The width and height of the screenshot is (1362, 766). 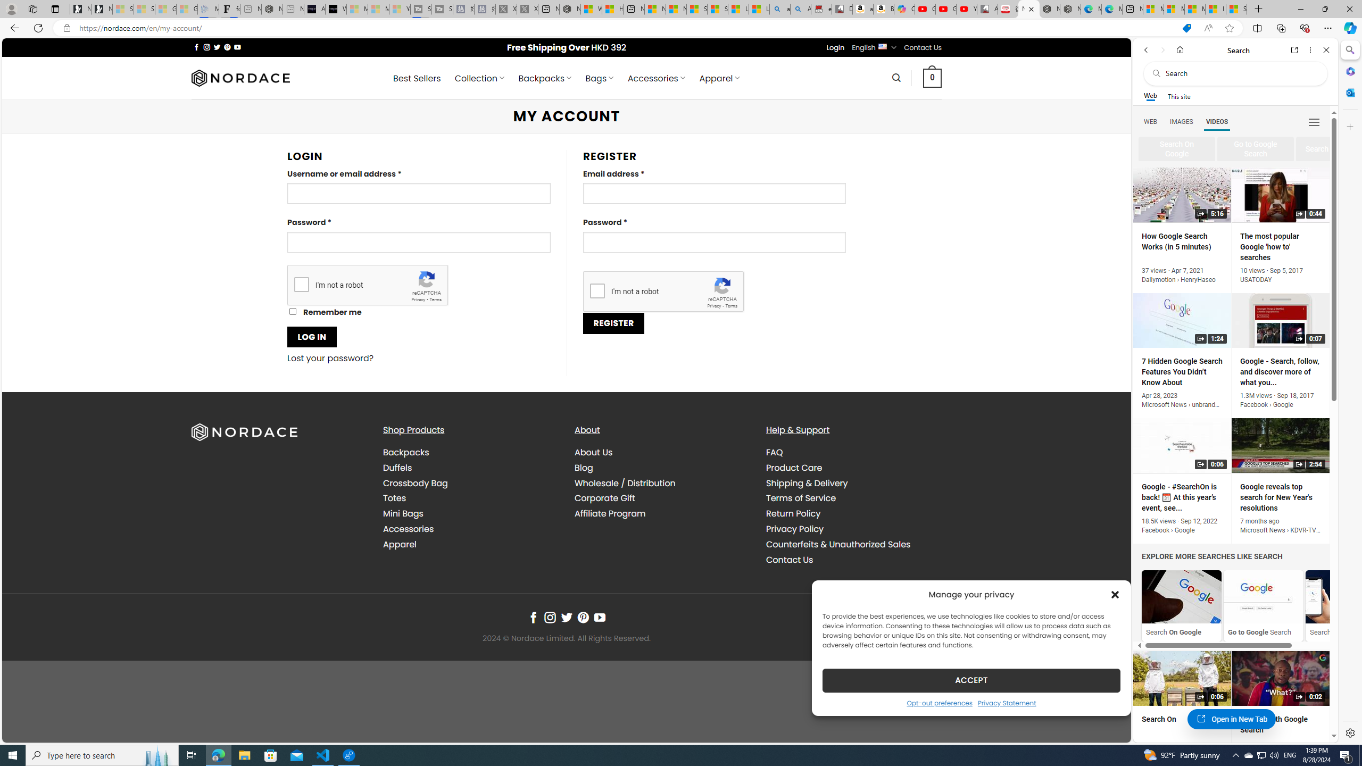 I want to click on About Us, so click(x=594, y=452).